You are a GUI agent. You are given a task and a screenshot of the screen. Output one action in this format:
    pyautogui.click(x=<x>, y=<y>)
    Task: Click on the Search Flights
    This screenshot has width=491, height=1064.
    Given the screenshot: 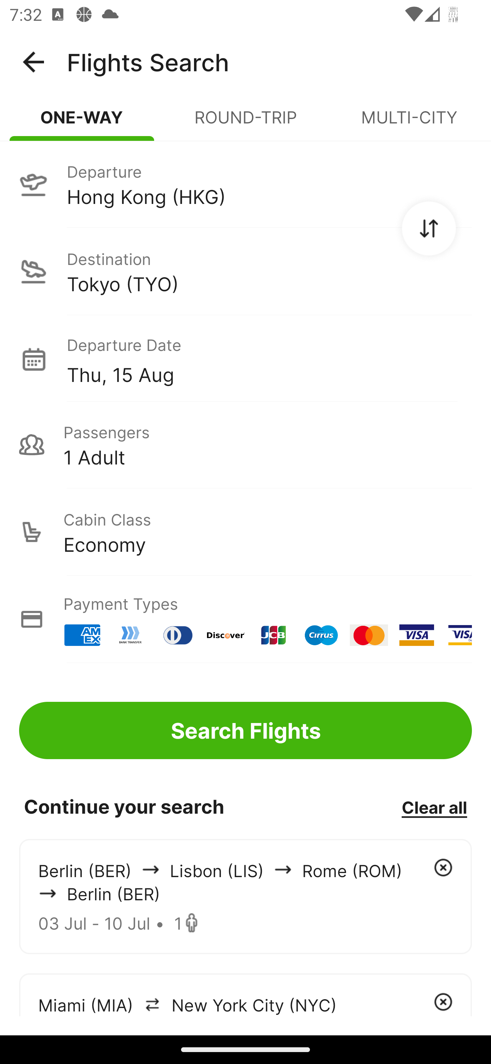 What is the action you would take?
    pyautogui.click(x=245, y=730)
    